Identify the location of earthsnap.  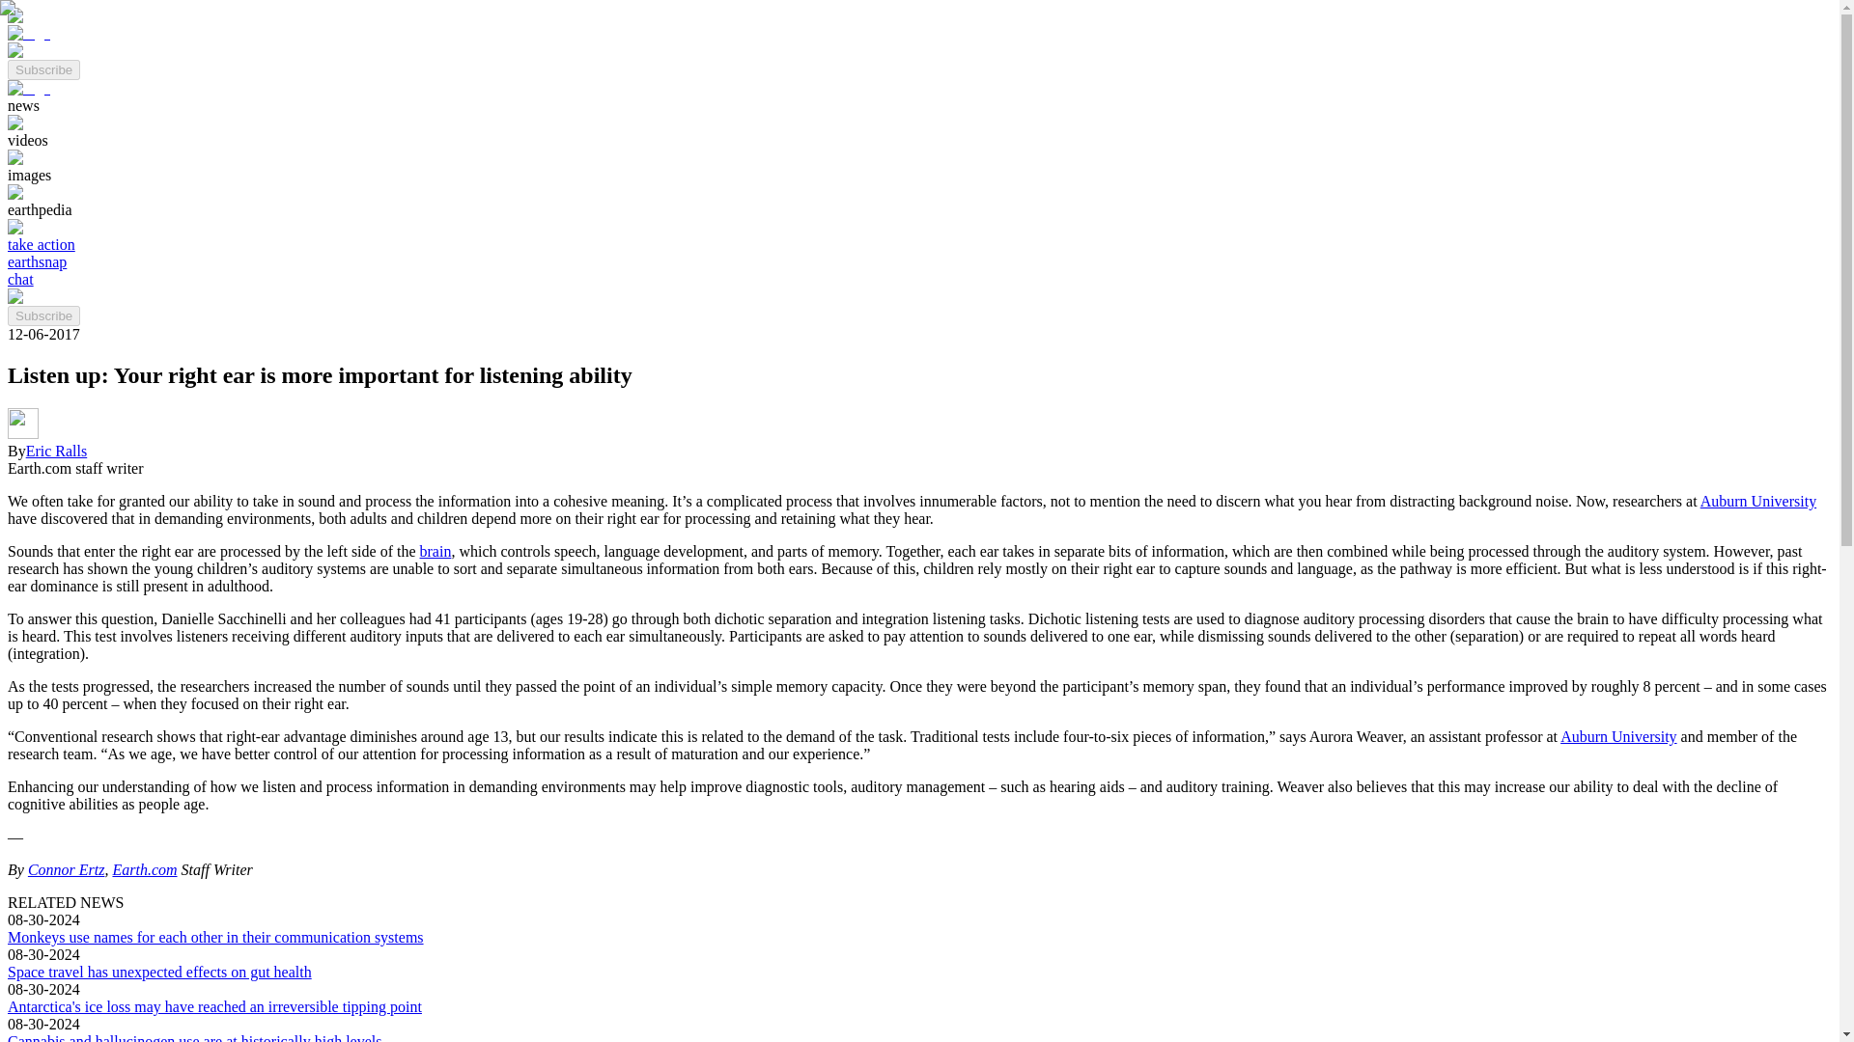
(37, 261).